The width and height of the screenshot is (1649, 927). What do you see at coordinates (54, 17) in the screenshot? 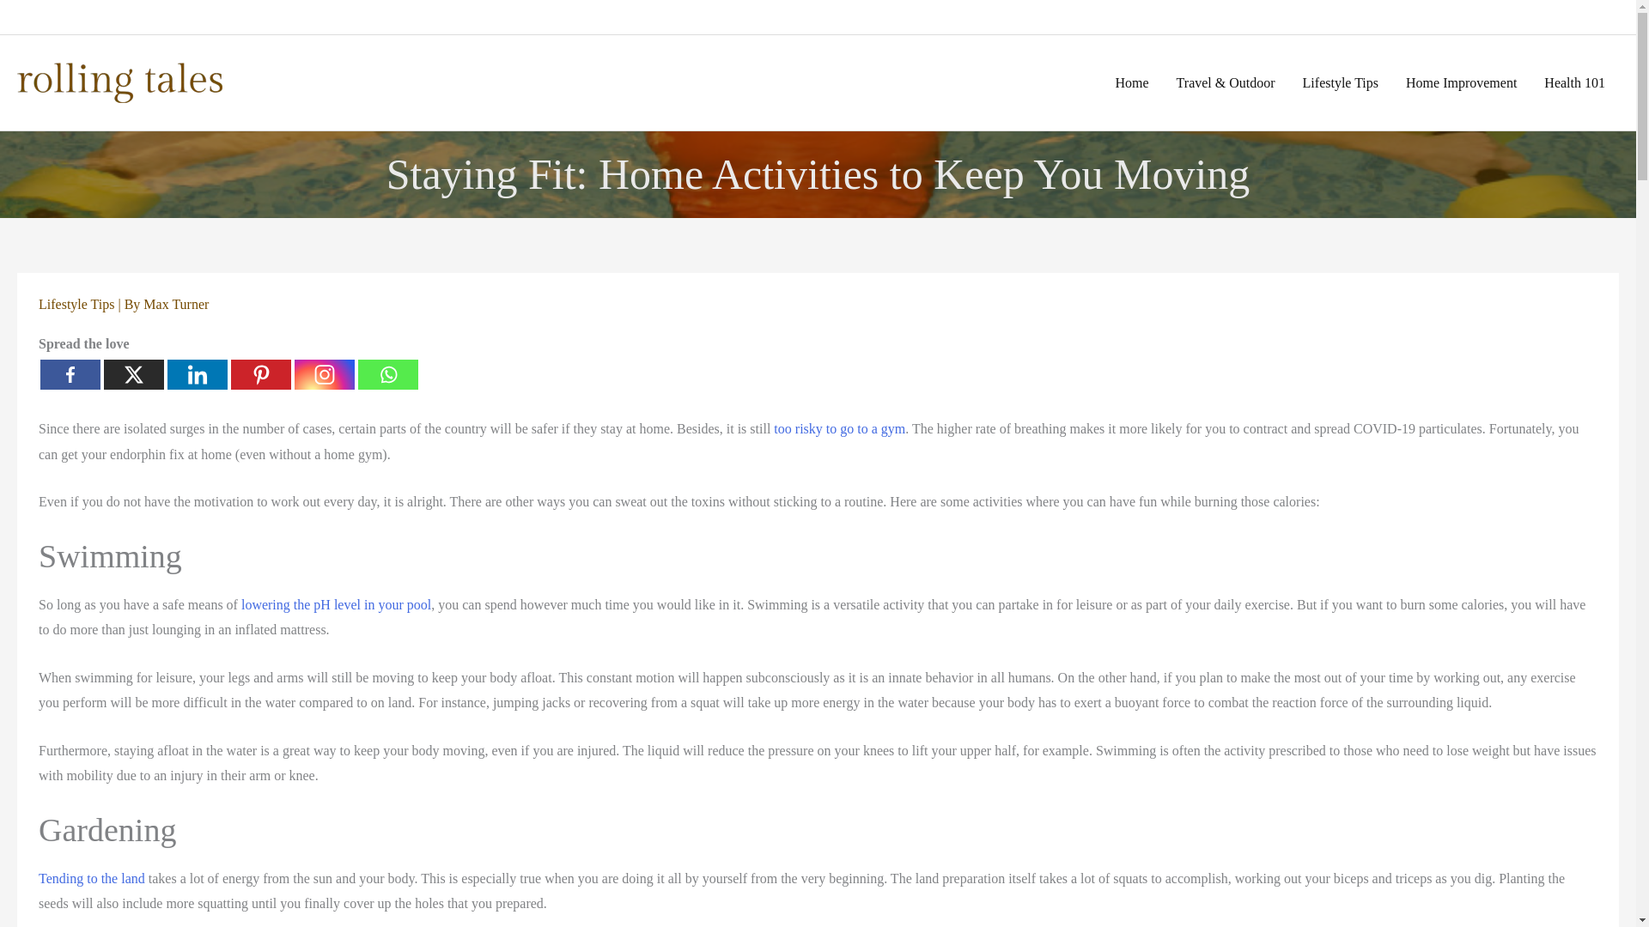
I see `Contact Us` at bounding box center [54, 17].